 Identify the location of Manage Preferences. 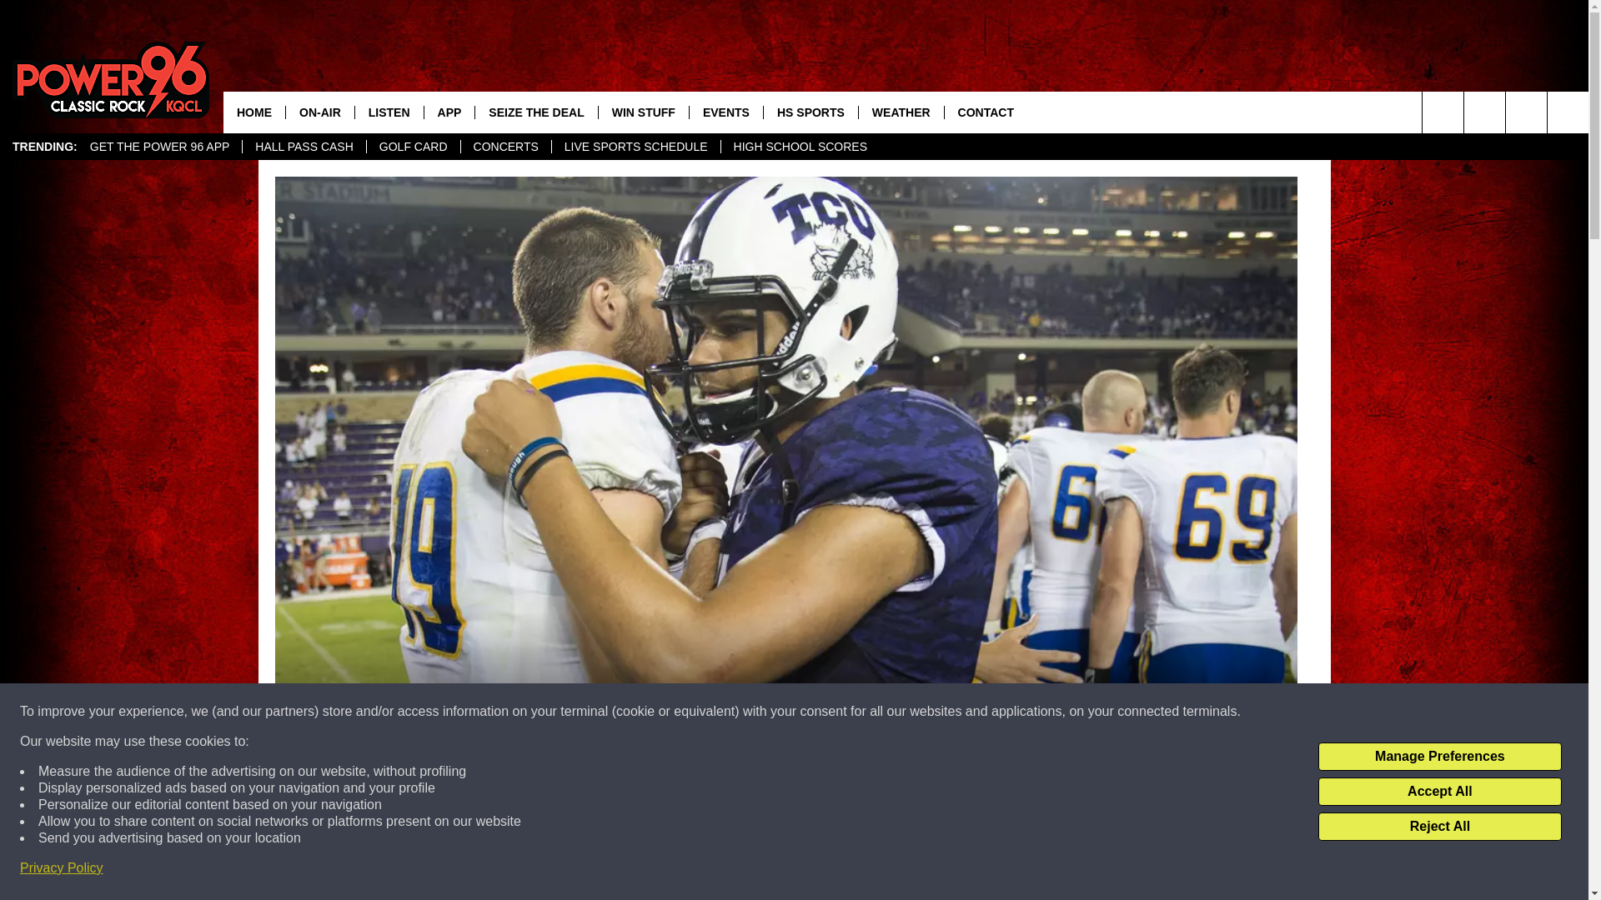
(1439, 757).